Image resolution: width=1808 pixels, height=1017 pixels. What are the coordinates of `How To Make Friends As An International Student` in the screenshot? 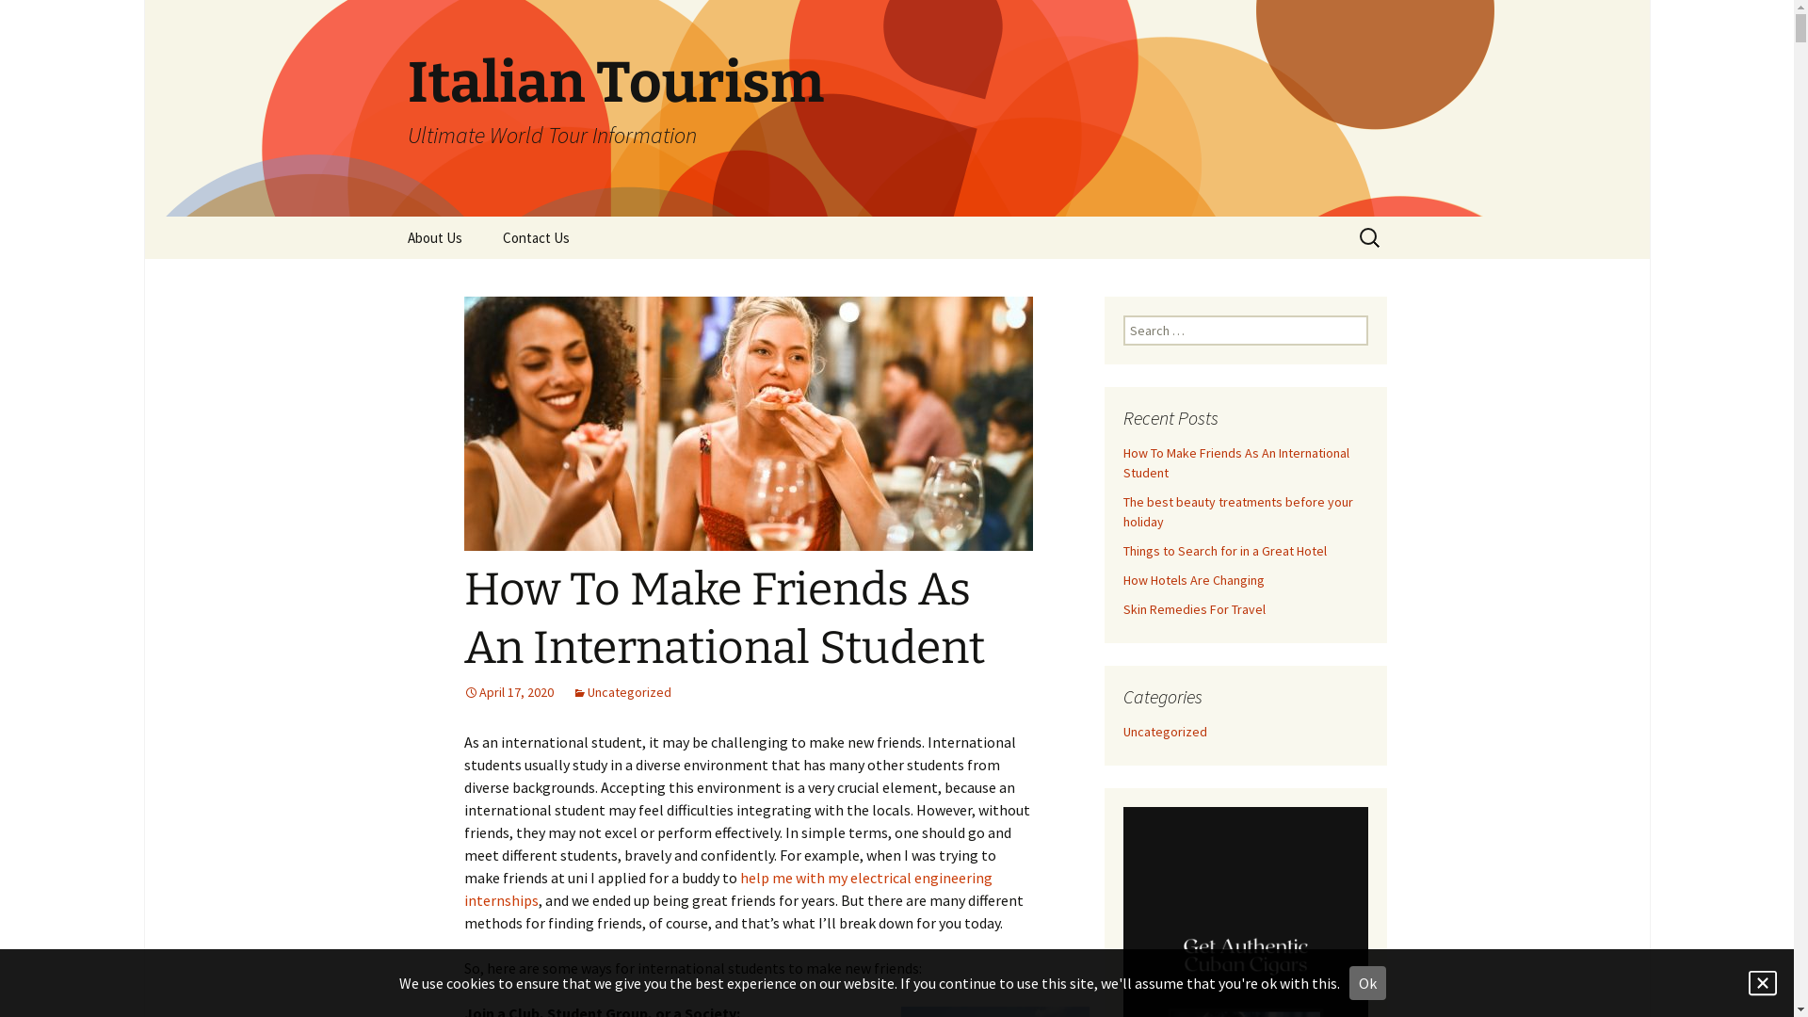 It's located at (1235, 463).